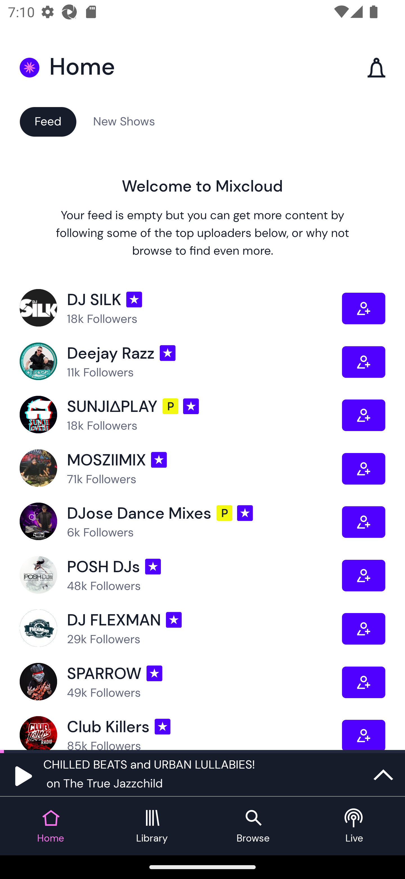 The height and width of the screenshot is (879, 405). Describe the element at coordinates (363, 362) in the screenshot. I see `Follow` at that location.